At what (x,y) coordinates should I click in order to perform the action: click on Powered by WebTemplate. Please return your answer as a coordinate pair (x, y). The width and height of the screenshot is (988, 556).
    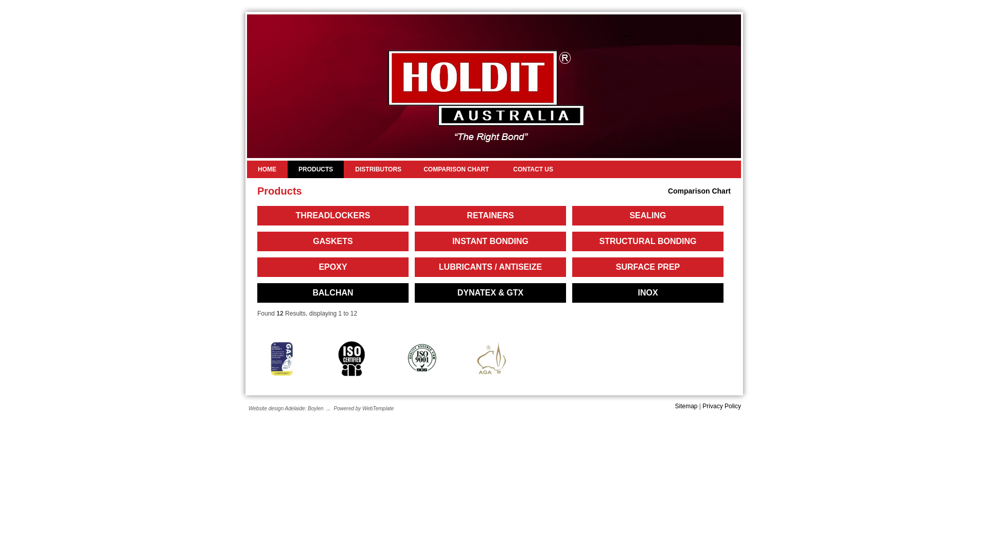
    Looking at the image, I should click on (364, 409).